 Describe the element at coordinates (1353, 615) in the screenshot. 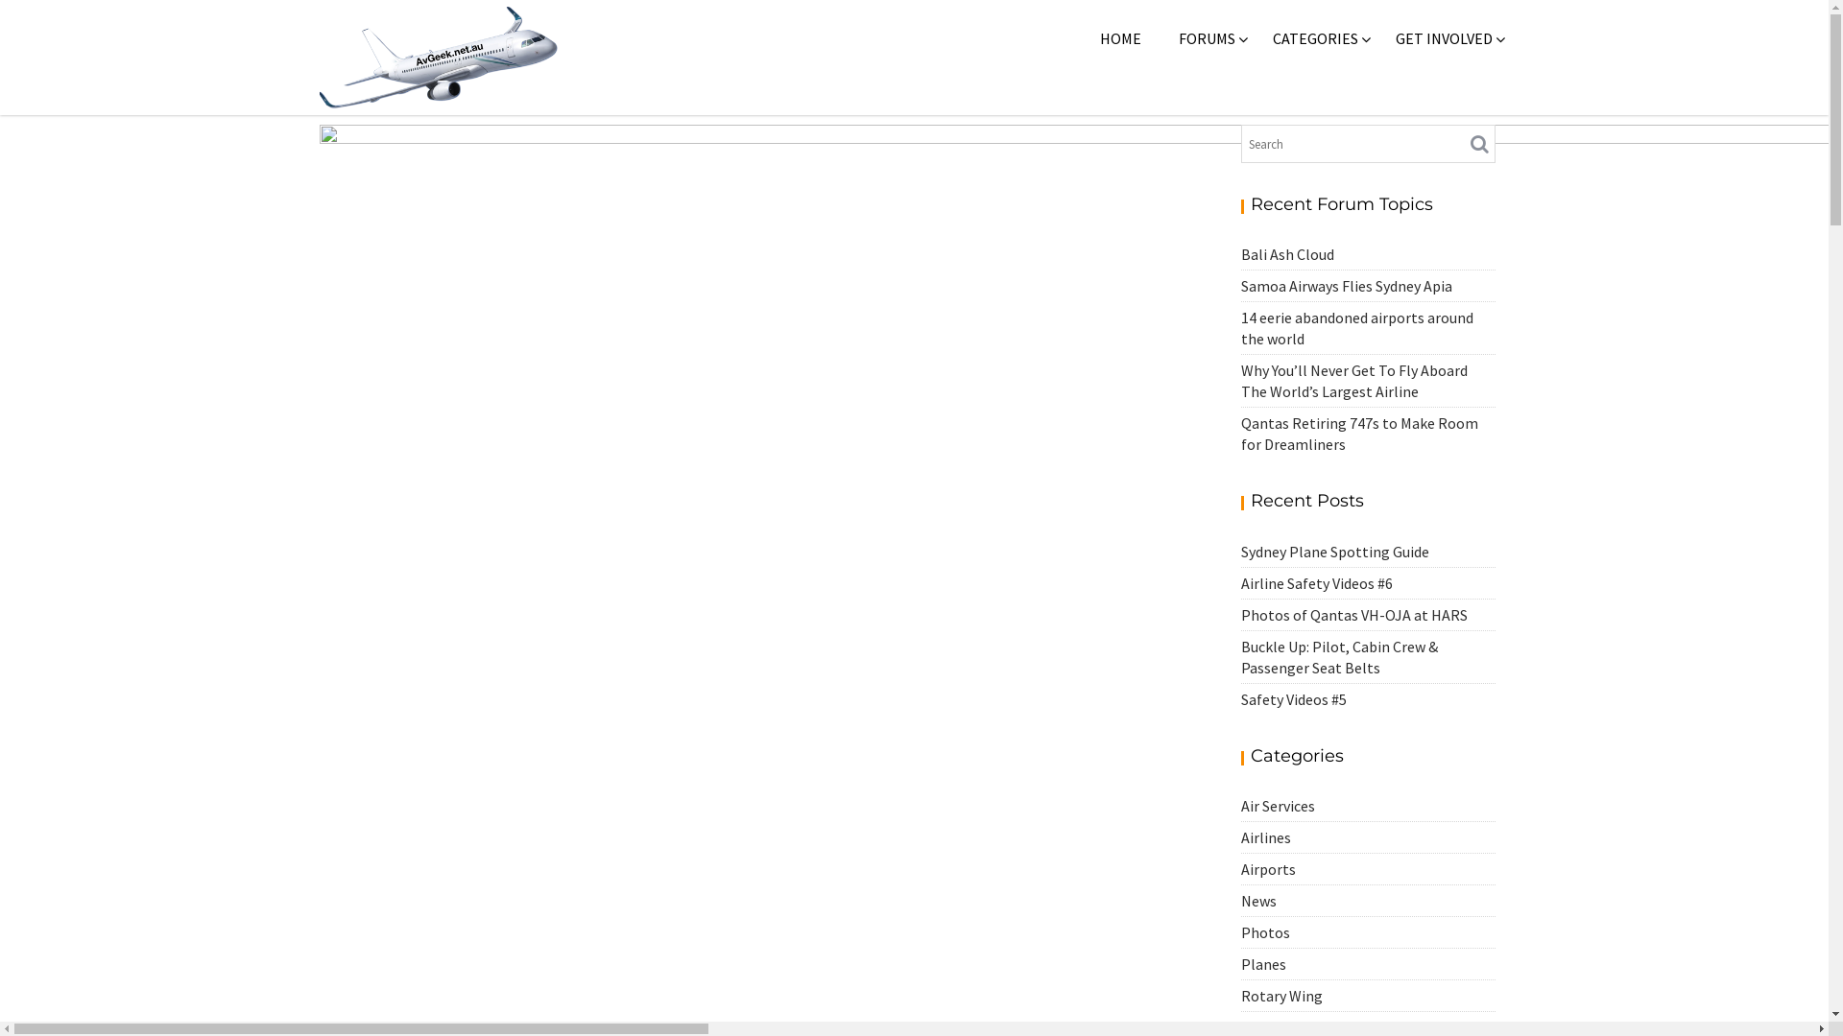

I see `Photos of Qantas VH-OJA at HARS` at that location.